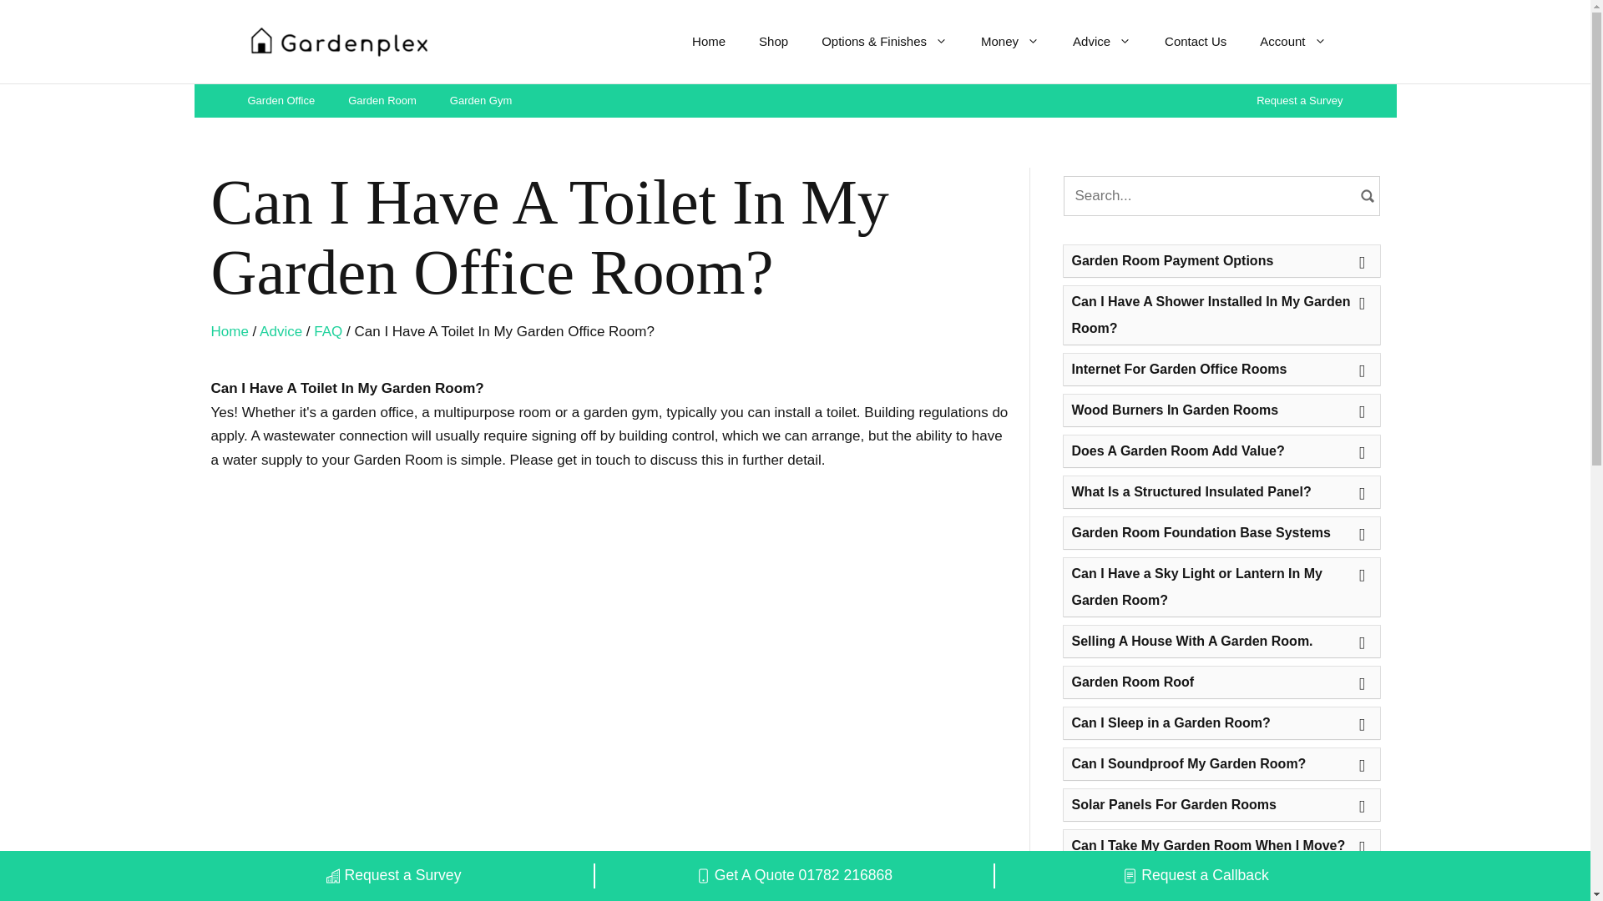 The width and height of the screenshot is (1603, 901). What do you see at coordinates (337, 40) in the screenshot?
I see `Gardenplex` at bounding box center [337, 40].